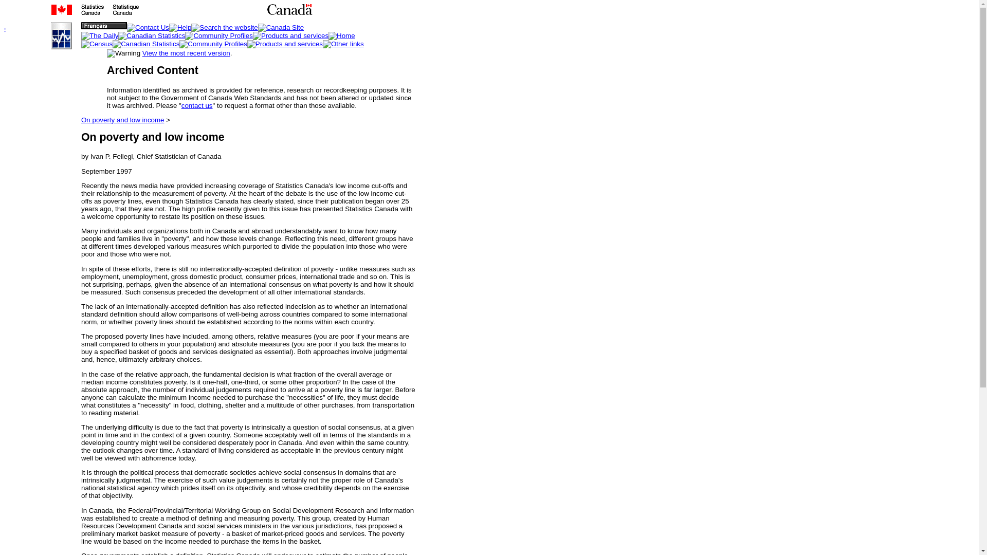 The image size is (987, 555). I want to click on Statistics Canada - Statistique Canada, so click(158, 13).